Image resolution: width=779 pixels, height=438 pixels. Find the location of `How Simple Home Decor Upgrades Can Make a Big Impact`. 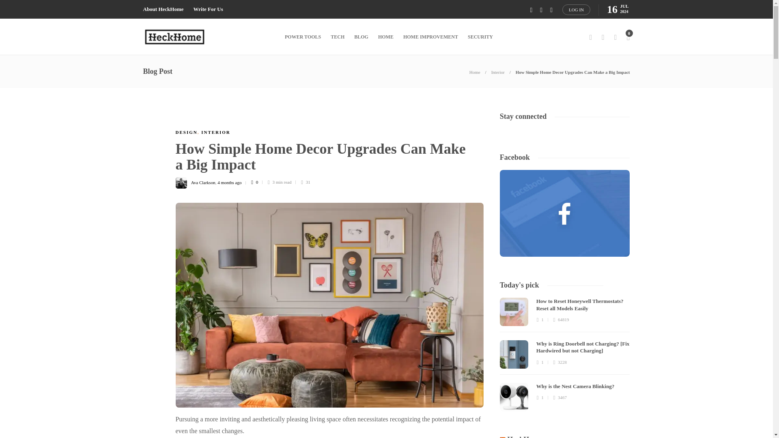

How Simple Home Decor Upgrades Can Make a Big Impact is located at coordinates (573, 72).